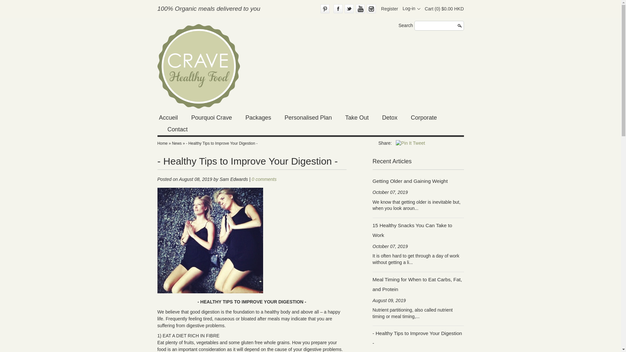 This screenshot has width=626, height=352. I want to click on Follow us on Instagram, so click(371, 8).